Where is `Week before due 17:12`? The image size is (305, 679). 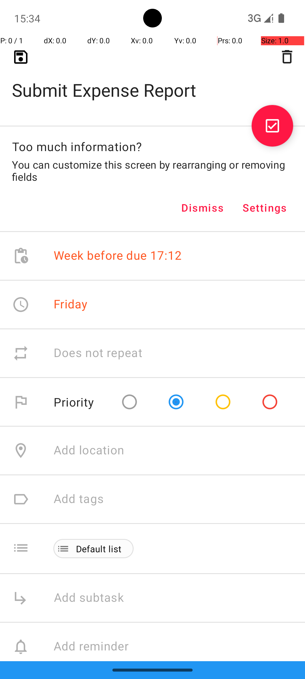
Week before due 17:12 is located at coordinates (118, 256).